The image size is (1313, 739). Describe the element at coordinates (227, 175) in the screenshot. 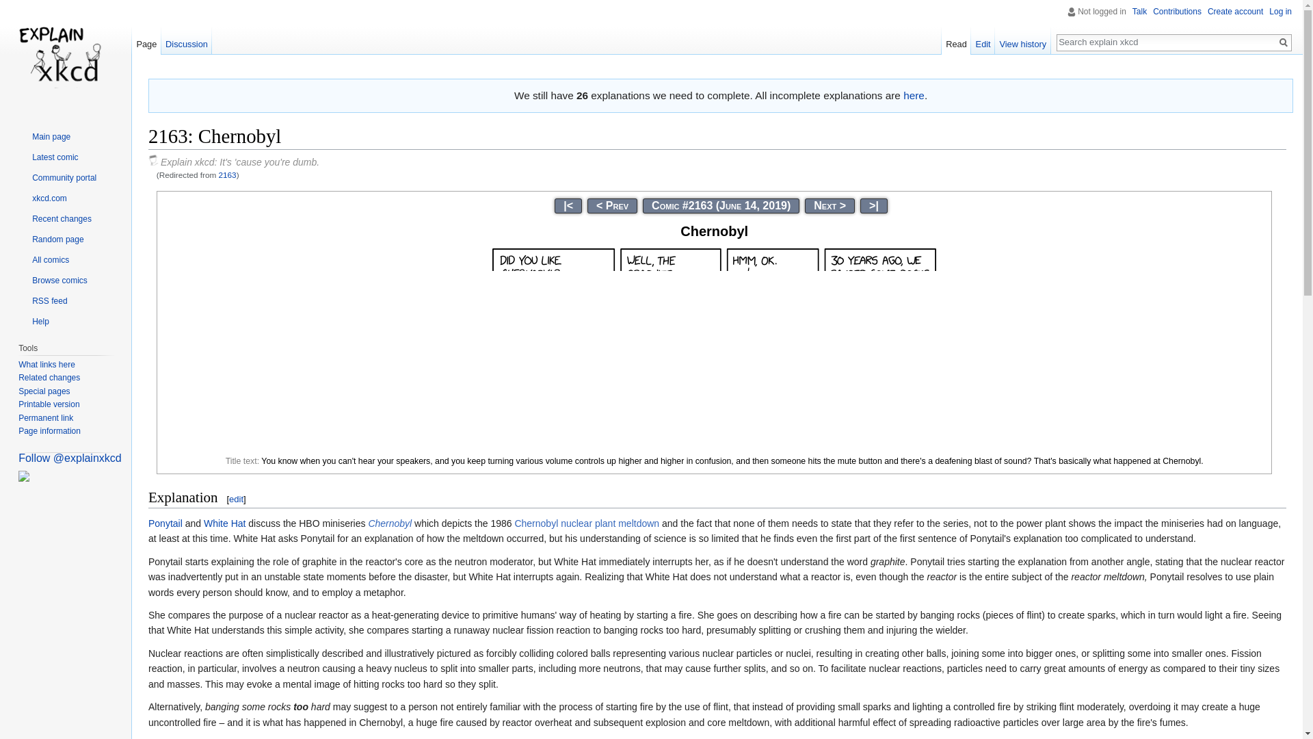

I see `2163` at that location.